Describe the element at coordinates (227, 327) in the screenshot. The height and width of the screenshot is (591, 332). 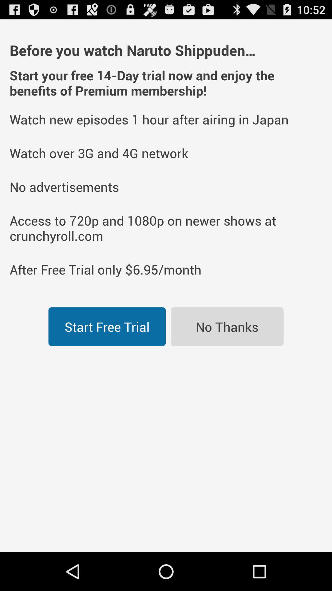
I see `choose the icon next to the start free trial icon` at that location.